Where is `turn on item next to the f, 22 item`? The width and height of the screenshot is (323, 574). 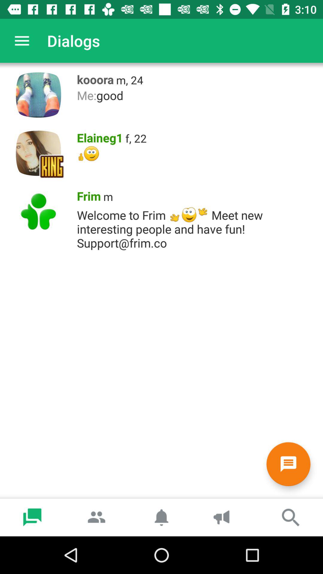
turn on item next to the f, 22 item is located at coordinates (98, 136).